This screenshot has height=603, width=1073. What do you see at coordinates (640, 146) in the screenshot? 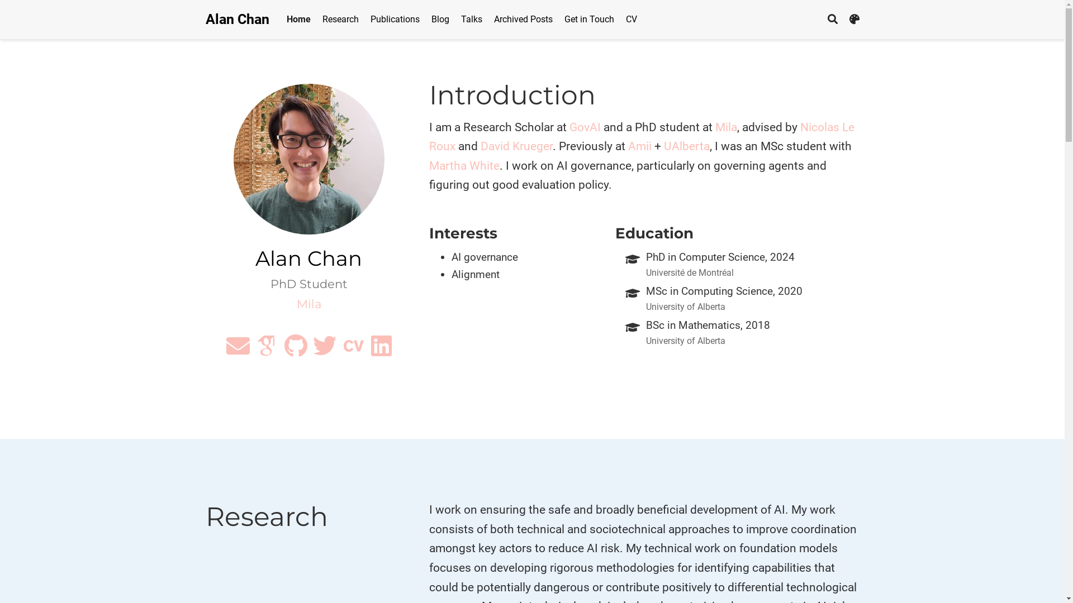
I see `Amii` at bounding box center [640, 146].